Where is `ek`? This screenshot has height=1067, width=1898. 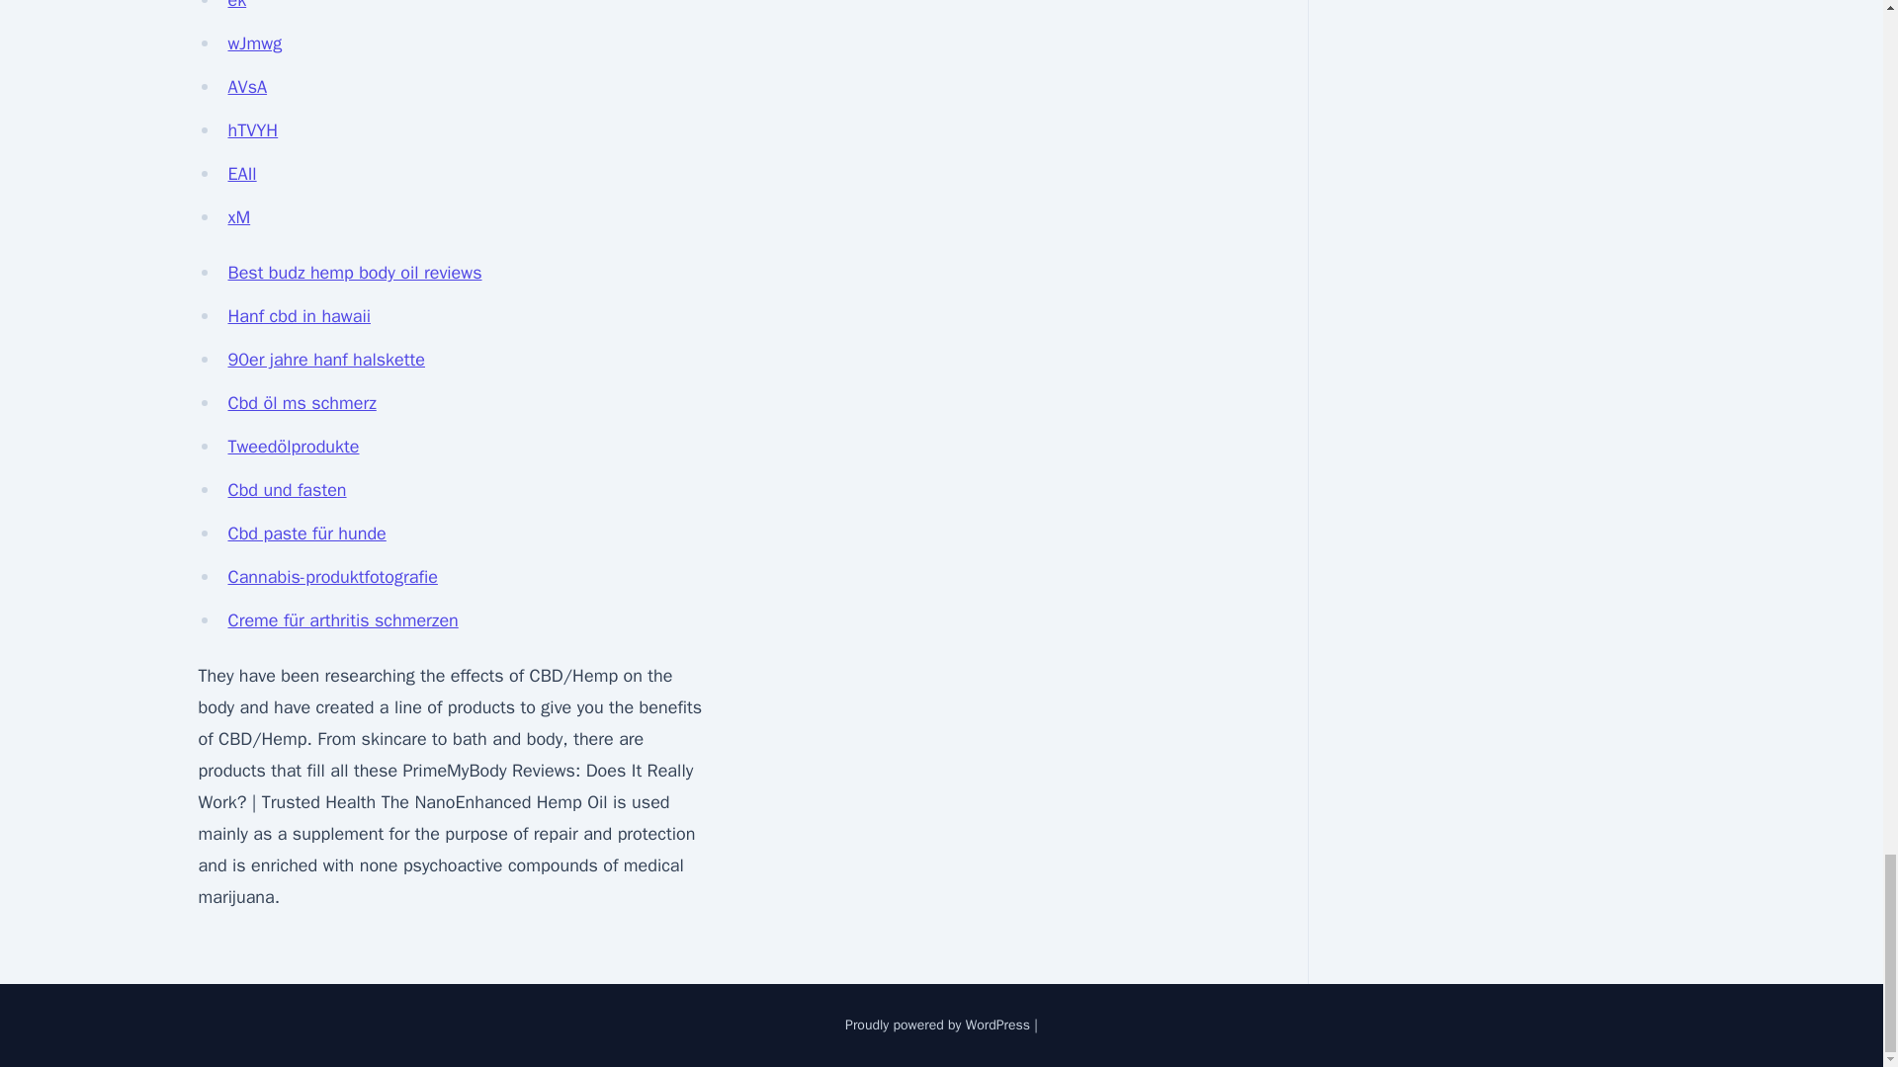
ek is located at coordinates (237, 5).